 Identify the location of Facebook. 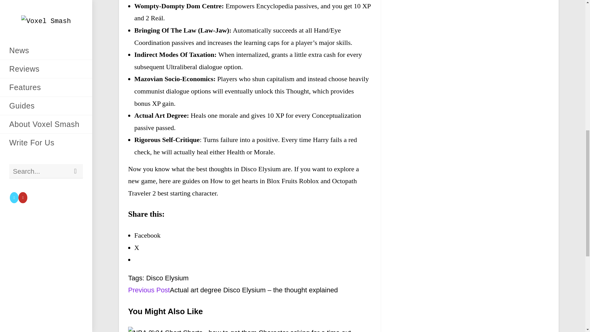
(147, 235).